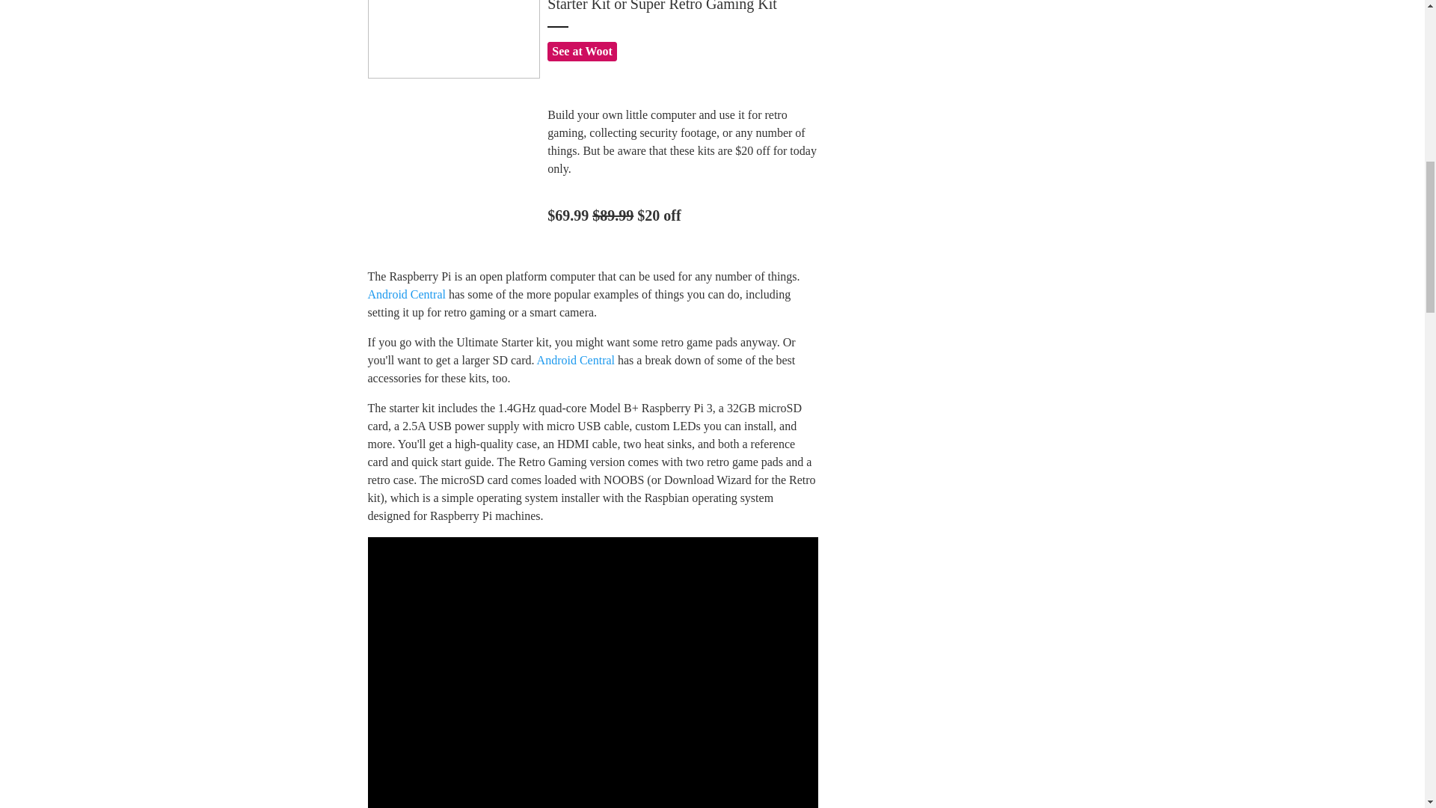 Image resolution: width=1436 pixels, height=808 pixels. What do you see at coordinates (406, 293) in the screenshot?
I see `Android Central` at bounding box center [406, 293].